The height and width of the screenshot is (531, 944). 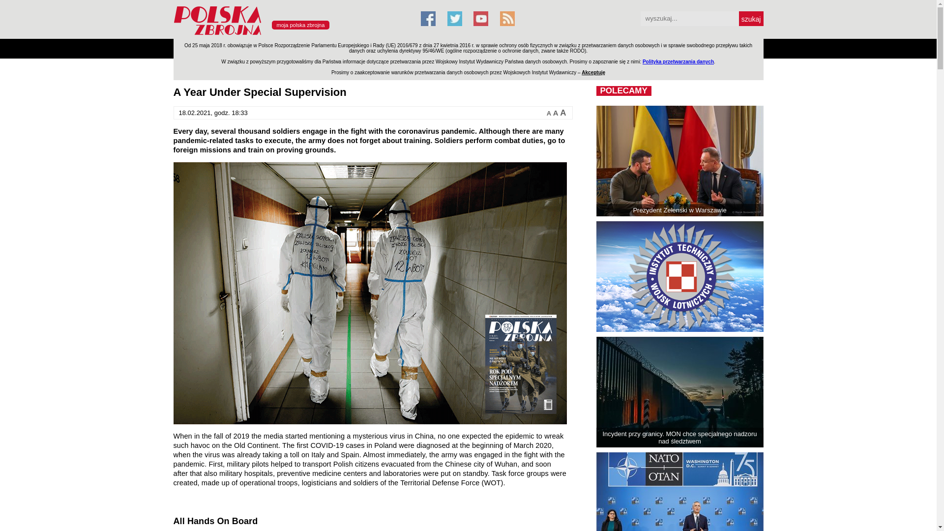 What do you see at coordinates (428, 18) in the screenshot?
I see `Facebook` at bounding box center [428, 18].